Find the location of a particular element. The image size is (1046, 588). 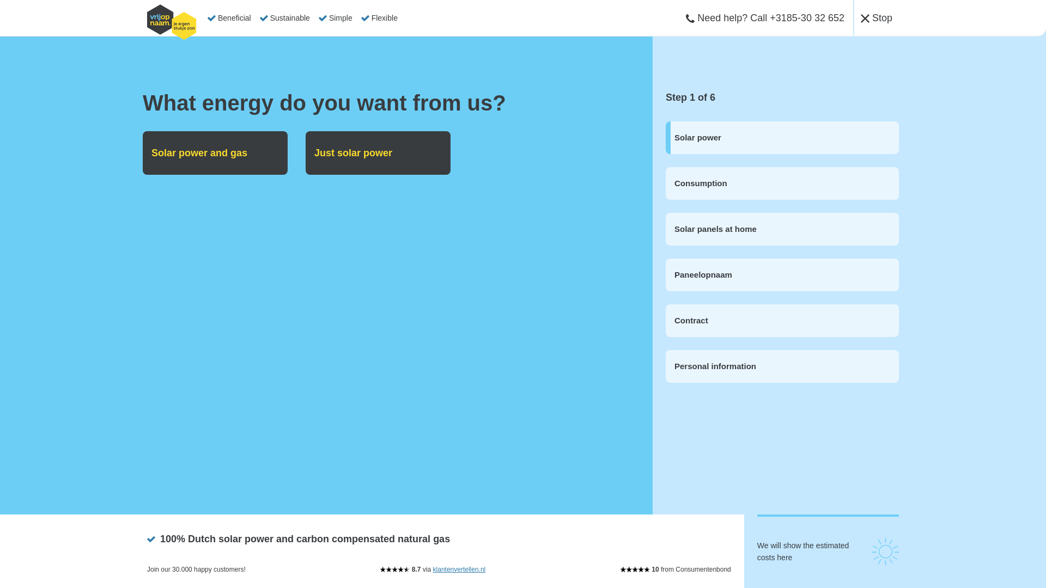

Stop is located at coordinates (876, 17).